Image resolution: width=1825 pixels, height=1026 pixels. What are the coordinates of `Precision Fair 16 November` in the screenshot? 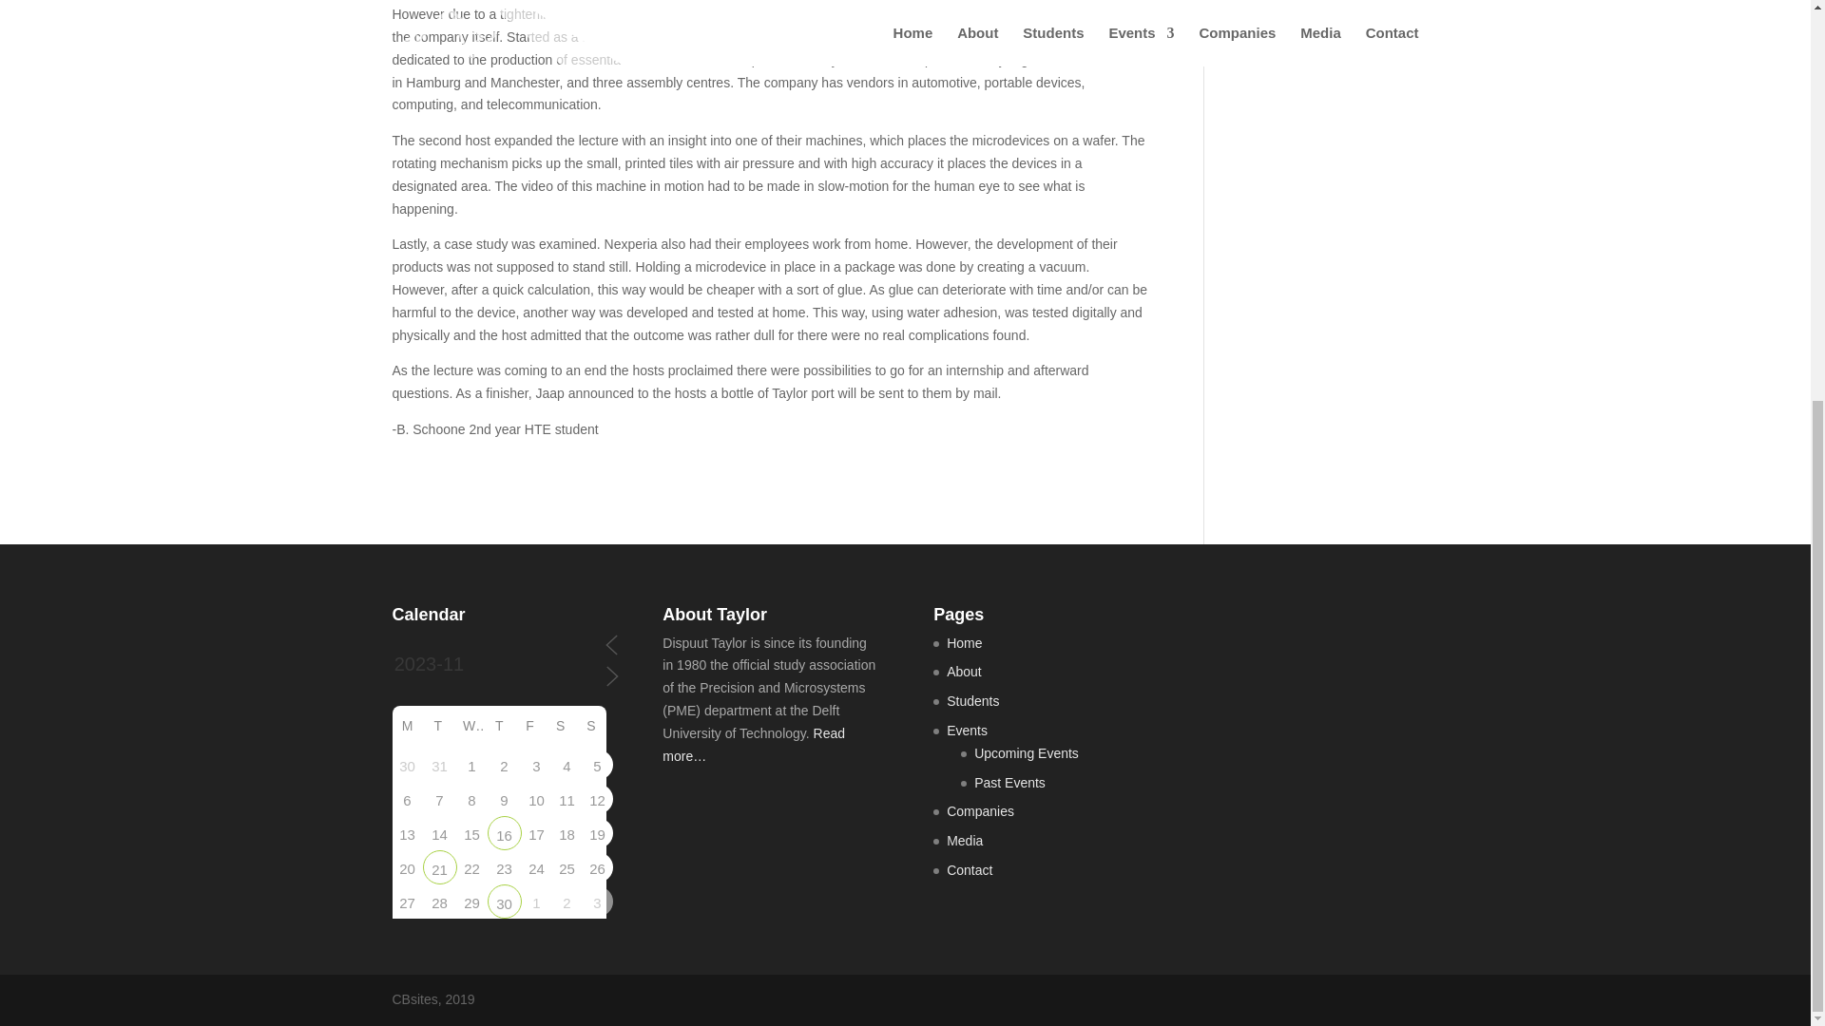 It's located at (504, 832).